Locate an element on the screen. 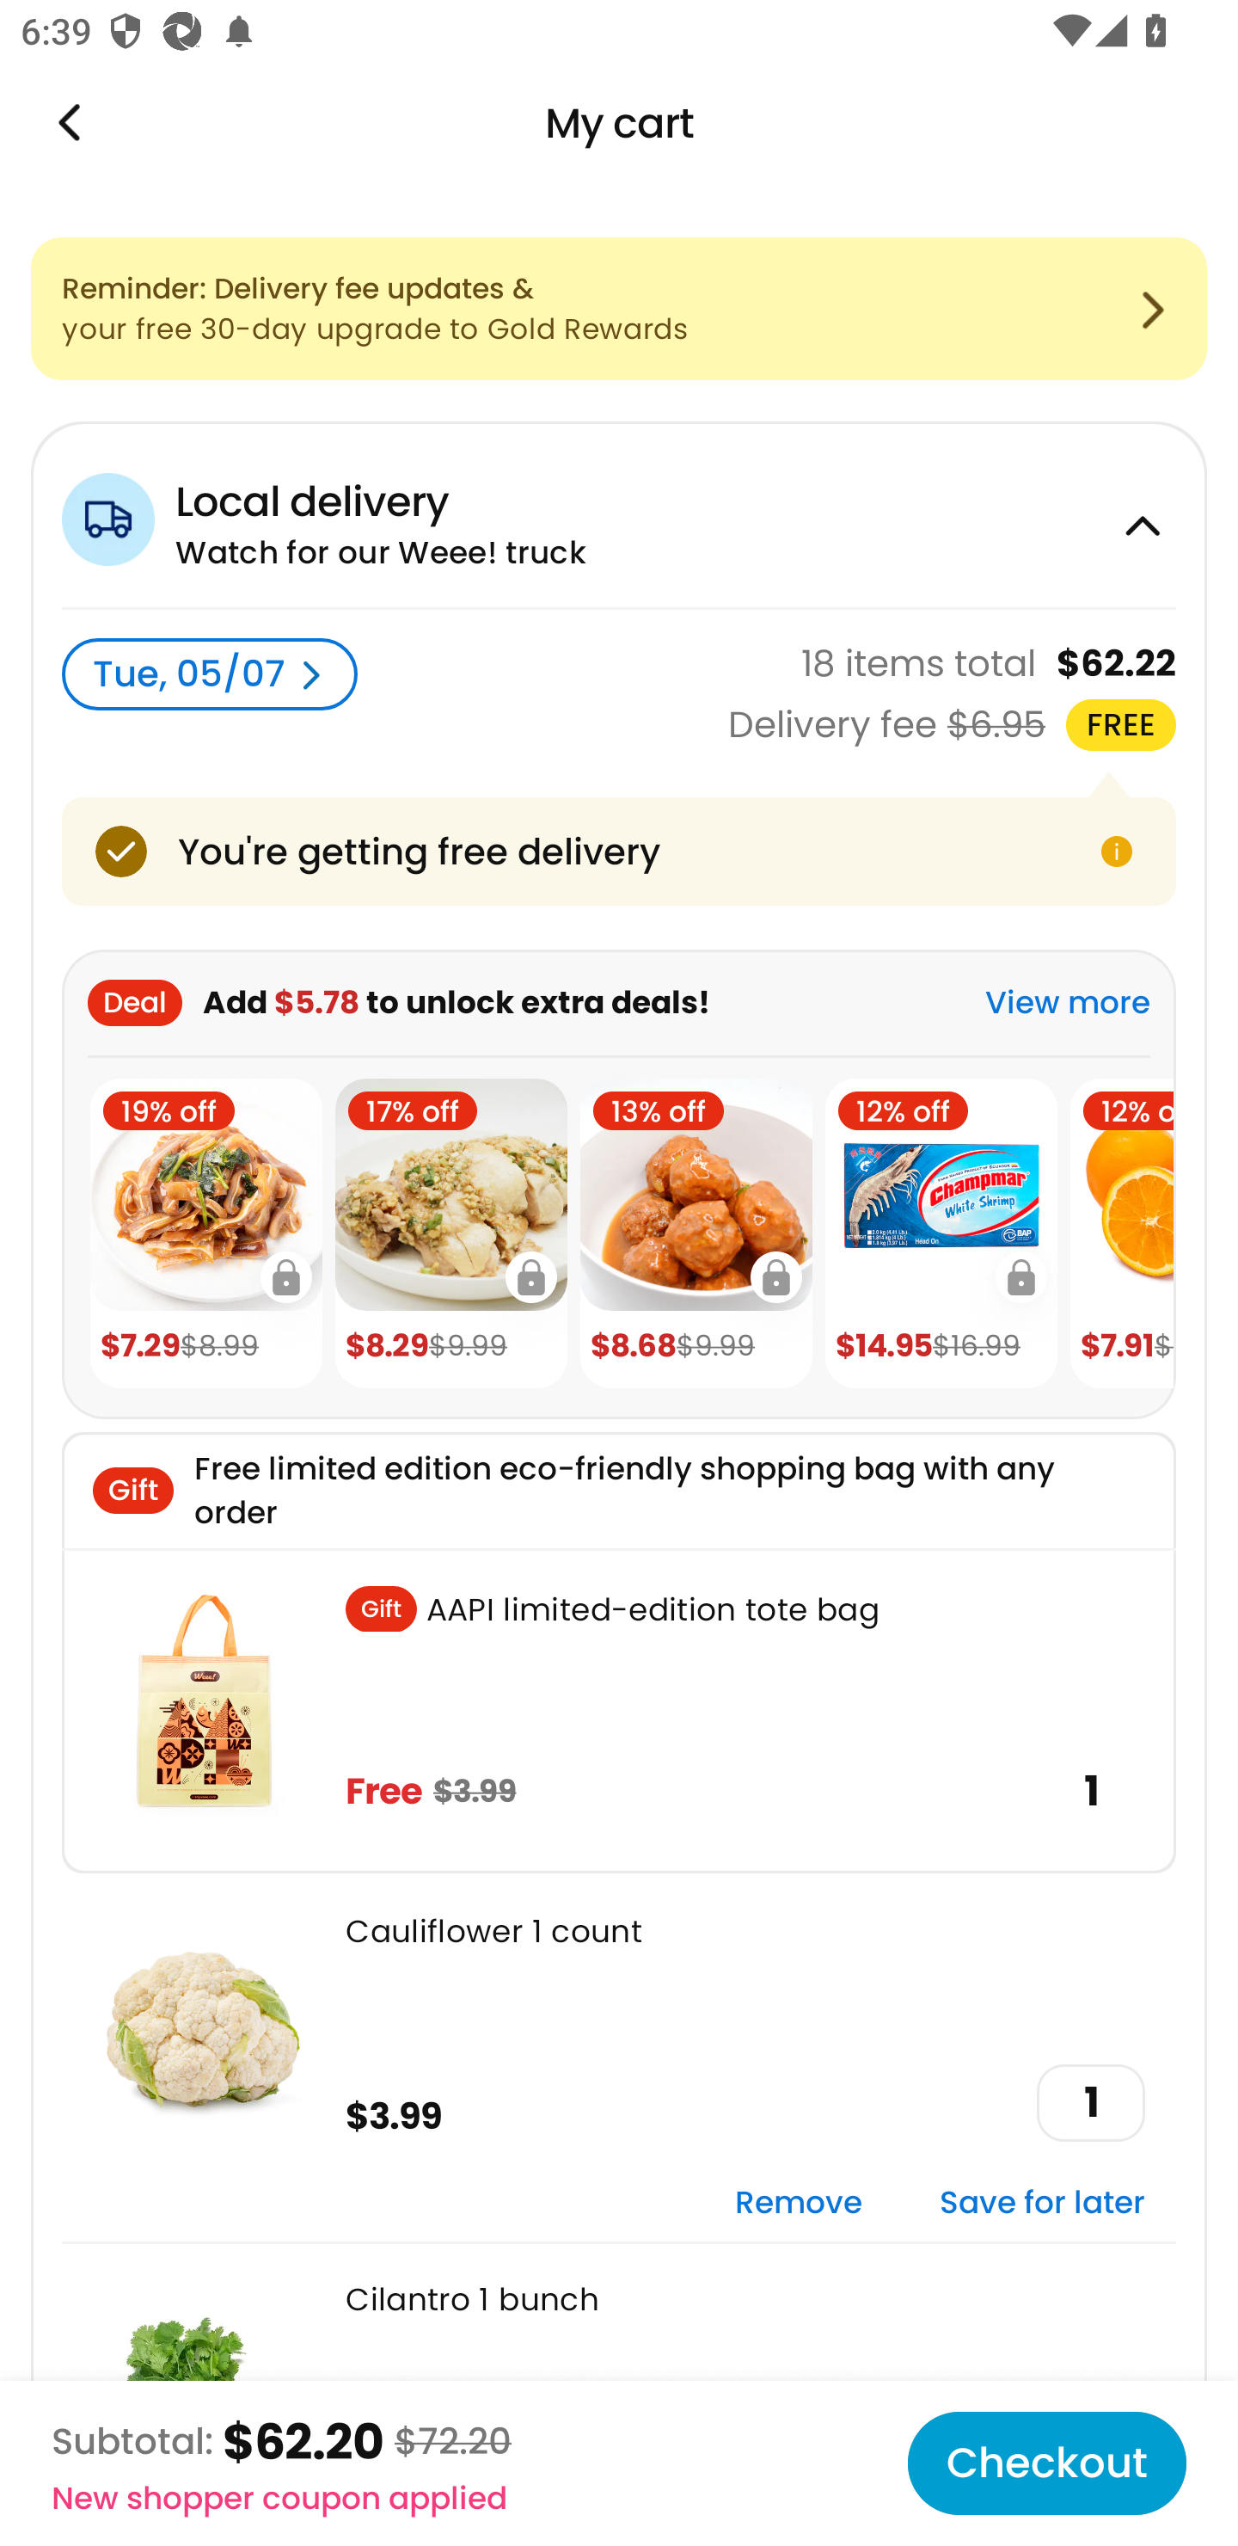 This screenshot has width=1238, height=2546. Cilantro 1 bunch $1.38 2 Remove Save for later is located at coordinates (619, 2393).